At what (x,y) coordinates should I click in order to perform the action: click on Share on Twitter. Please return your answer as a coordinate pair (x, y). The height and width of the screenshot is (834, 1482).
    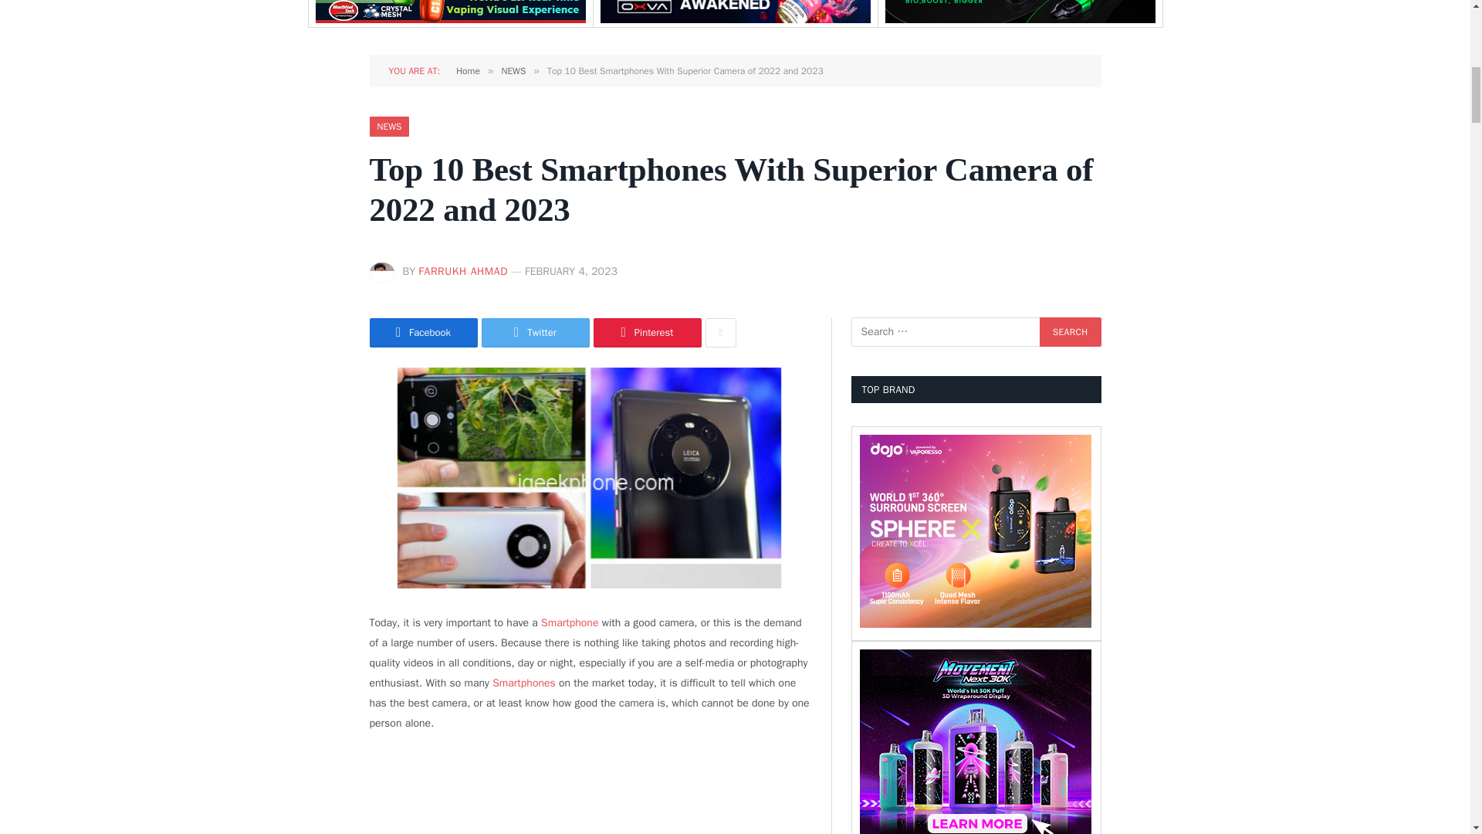
    Looking at the image, I should click on (536, 332).